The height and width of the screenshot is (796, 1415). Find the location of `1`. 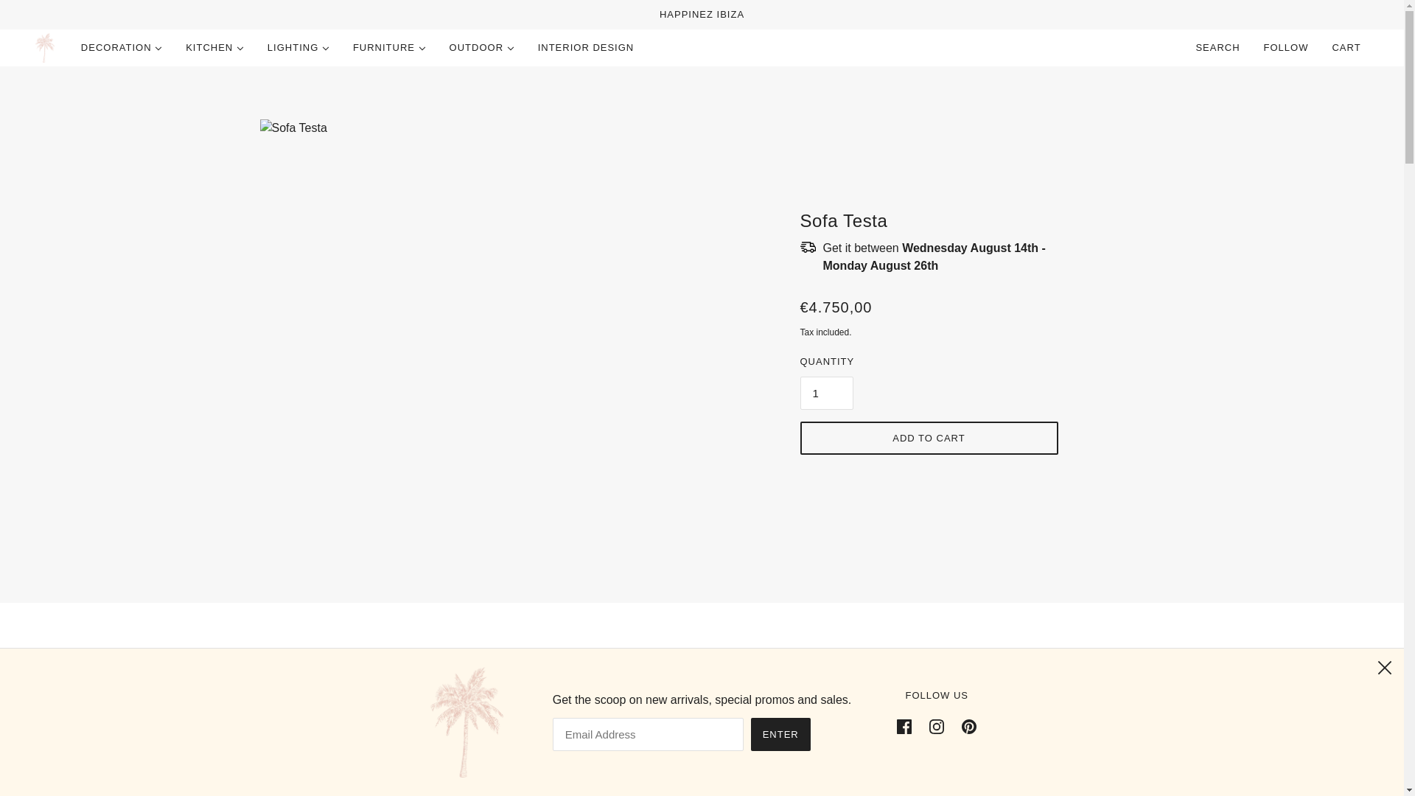

1 is located at coordinates (827, 393).